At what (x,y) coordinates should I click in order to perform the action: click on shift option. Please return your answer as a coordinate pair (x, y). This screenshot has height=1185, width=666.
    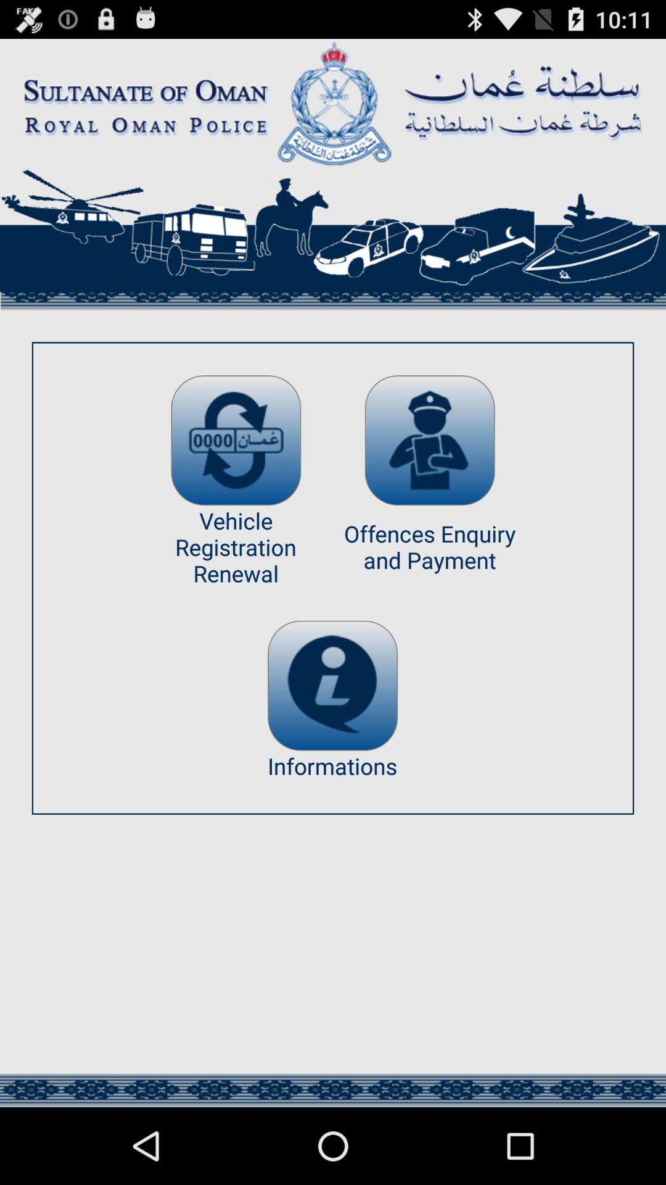
    Looking at the image, I should click on (236, 441).